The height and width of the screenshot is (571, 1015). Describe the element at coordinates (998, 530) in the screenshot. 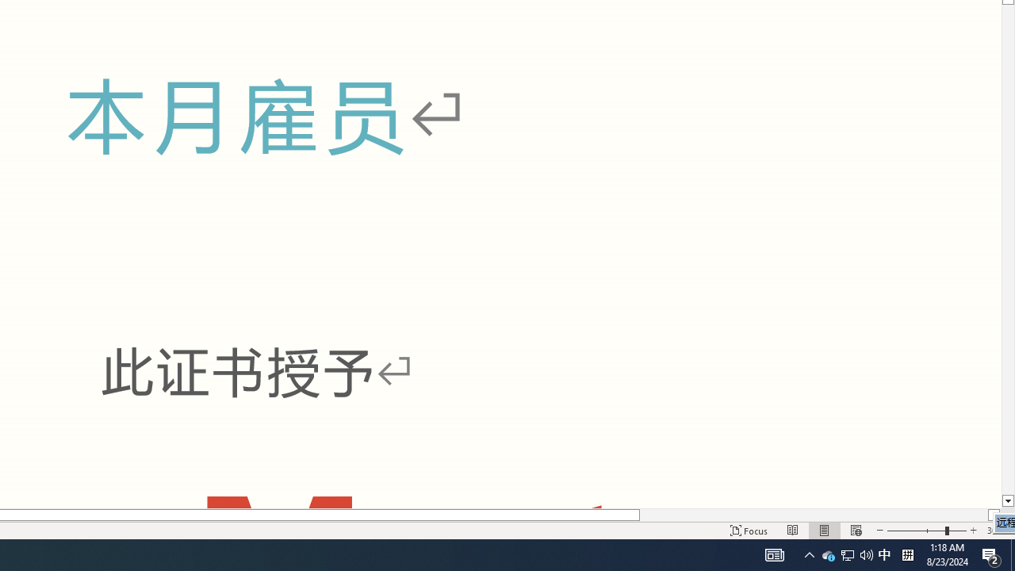

I see `Zoom 308%` at that location.